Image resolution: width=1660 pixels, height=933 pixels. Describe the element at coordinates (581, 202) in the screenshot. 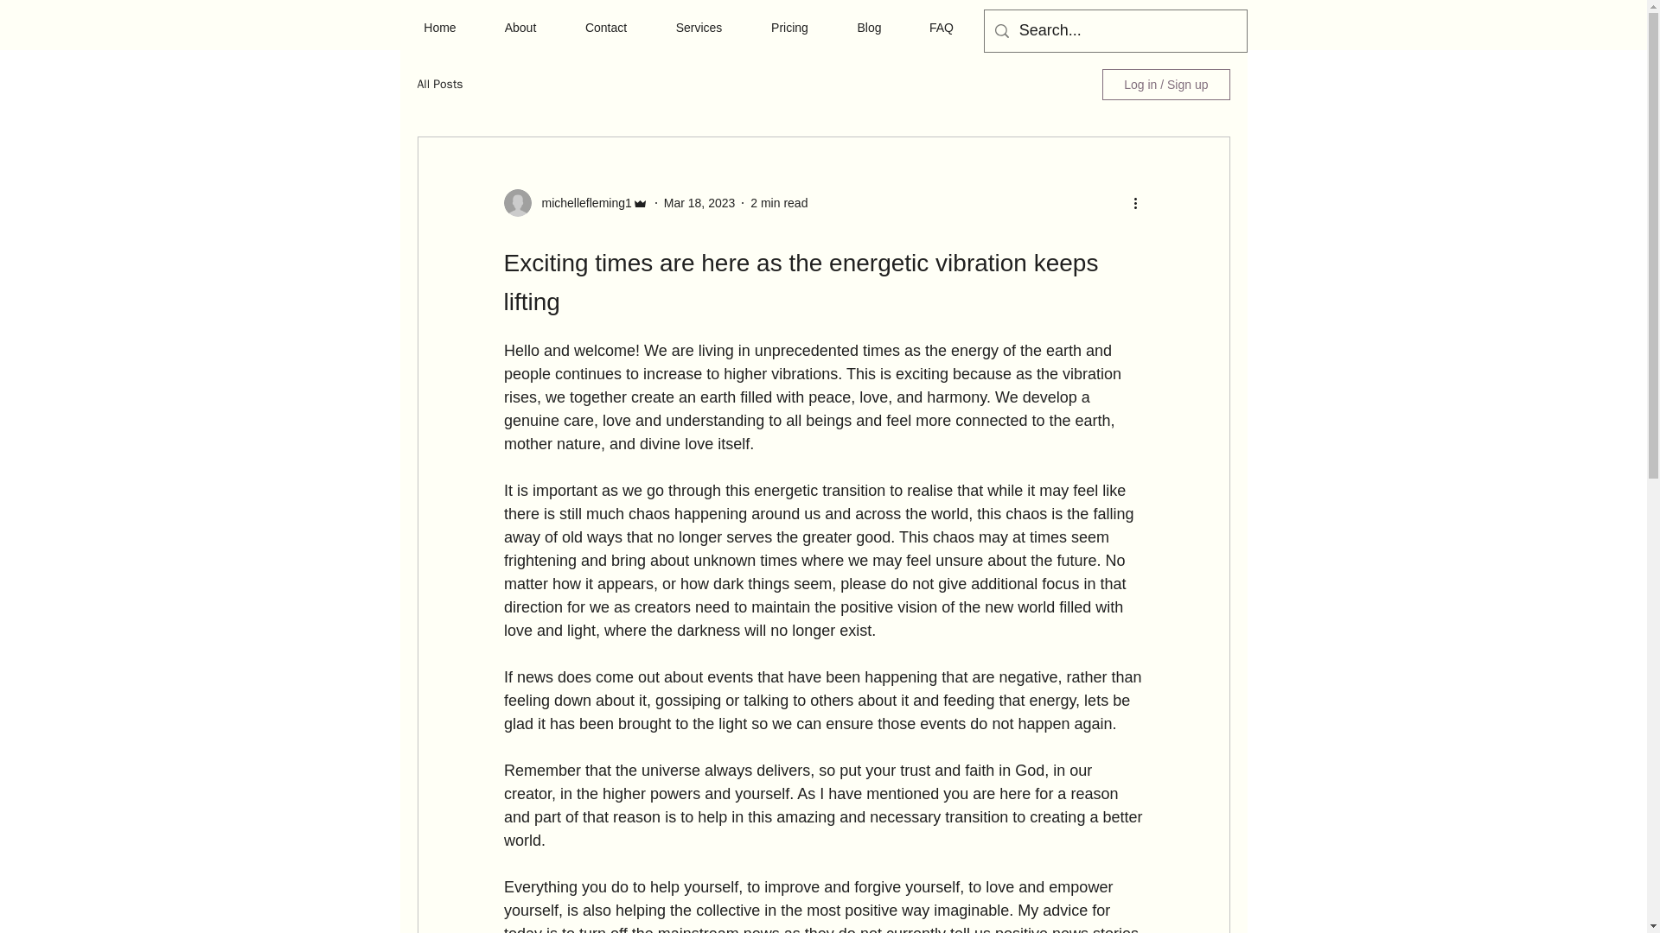

I see `michellefleming1` at that location.